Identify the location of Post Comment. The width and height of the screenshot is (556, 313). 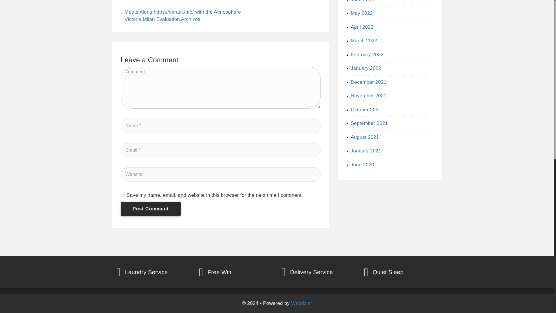
(151, 209).